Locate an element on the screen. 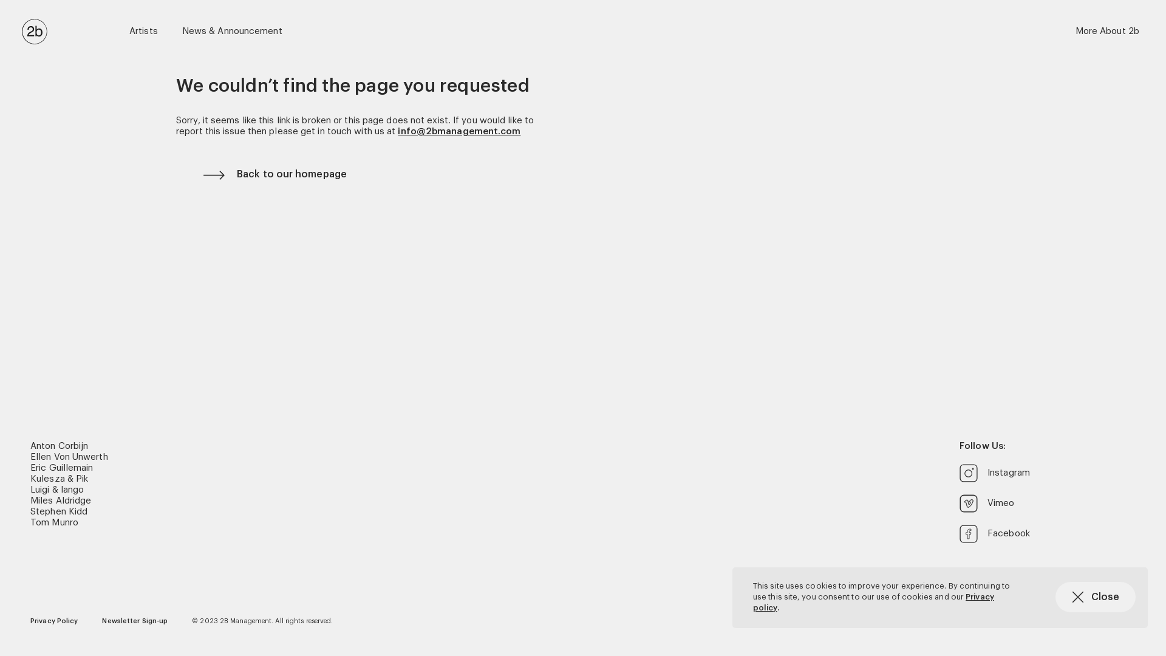  Back to our homepage is located at coordinates (596, 175).